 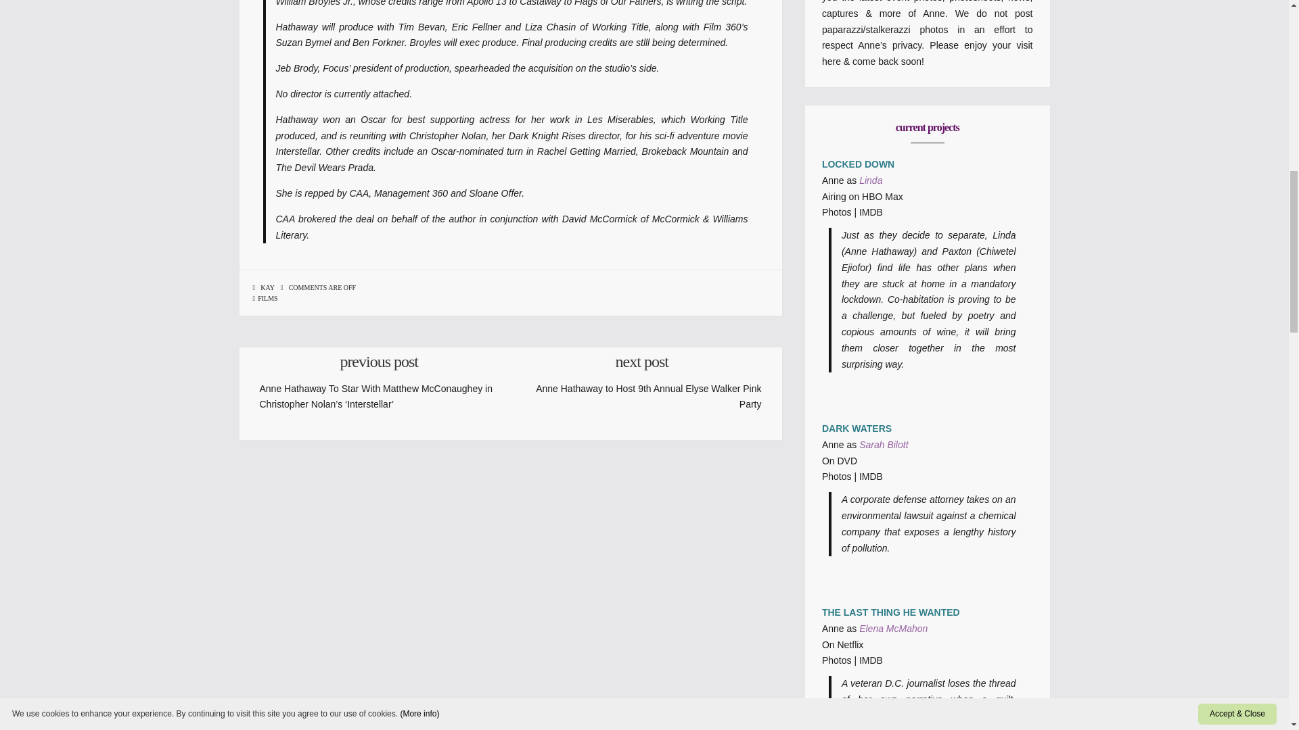 I want to click on Photos, so click(x=837, y=476).